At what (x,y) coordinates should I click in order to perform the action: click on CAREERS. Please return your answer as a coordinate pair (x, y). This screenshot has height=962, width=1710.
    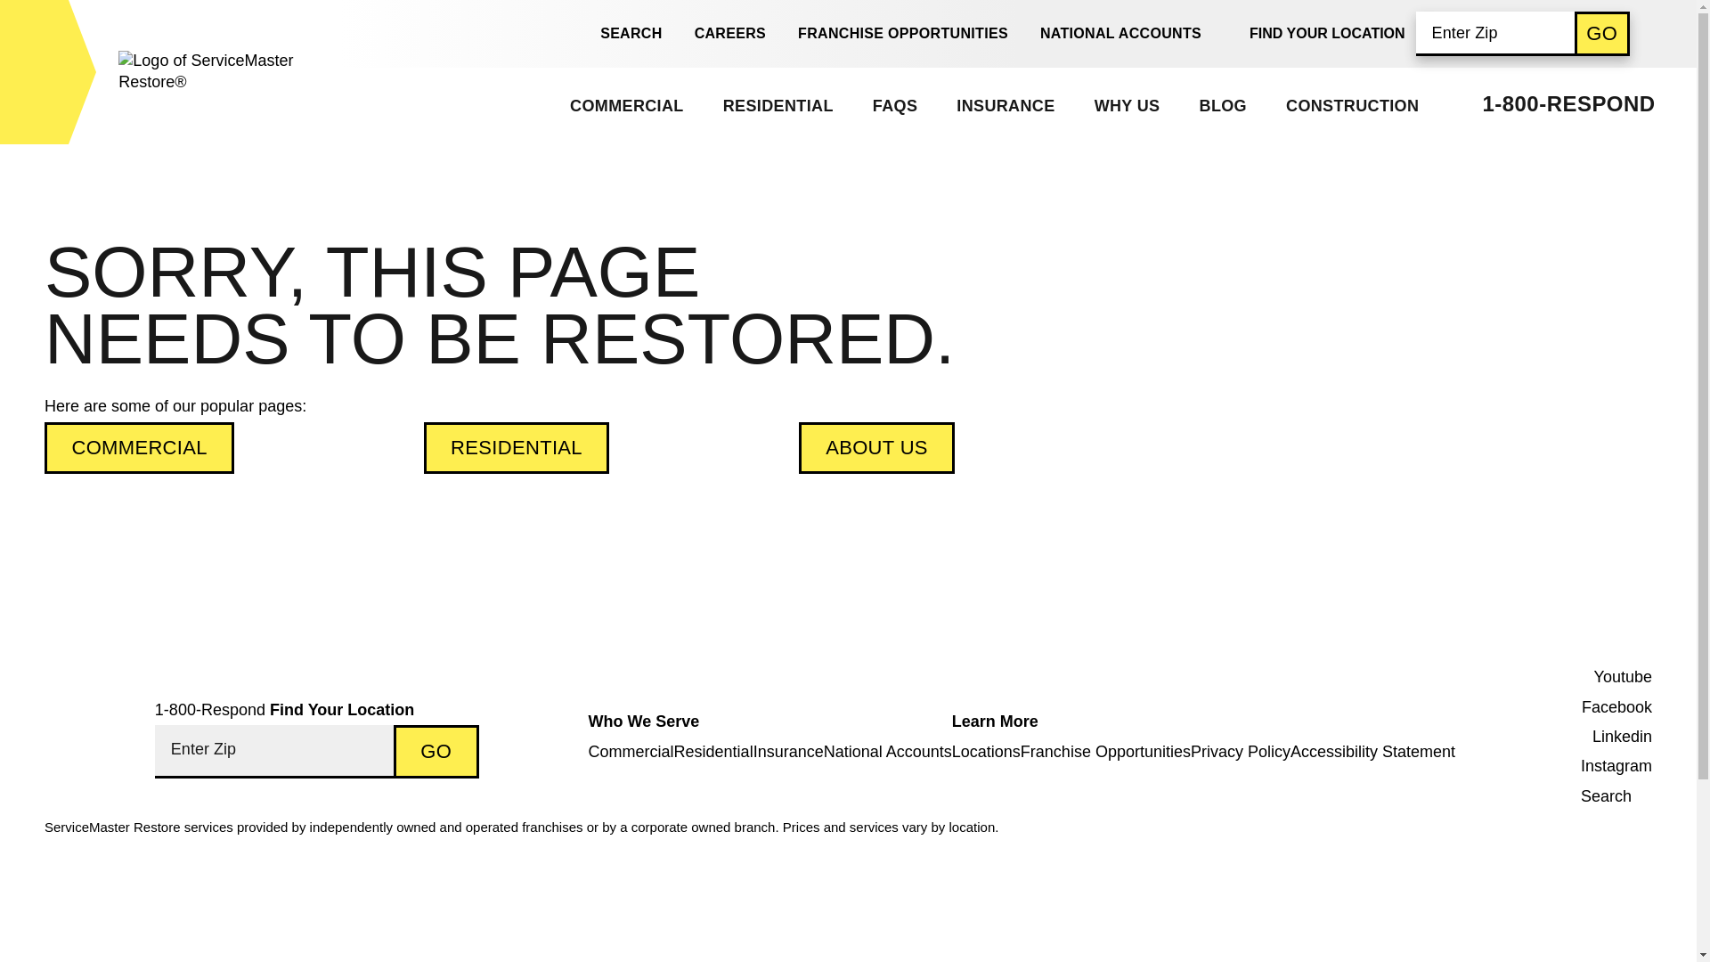
    Looking at the image, I should click on (730, 34).